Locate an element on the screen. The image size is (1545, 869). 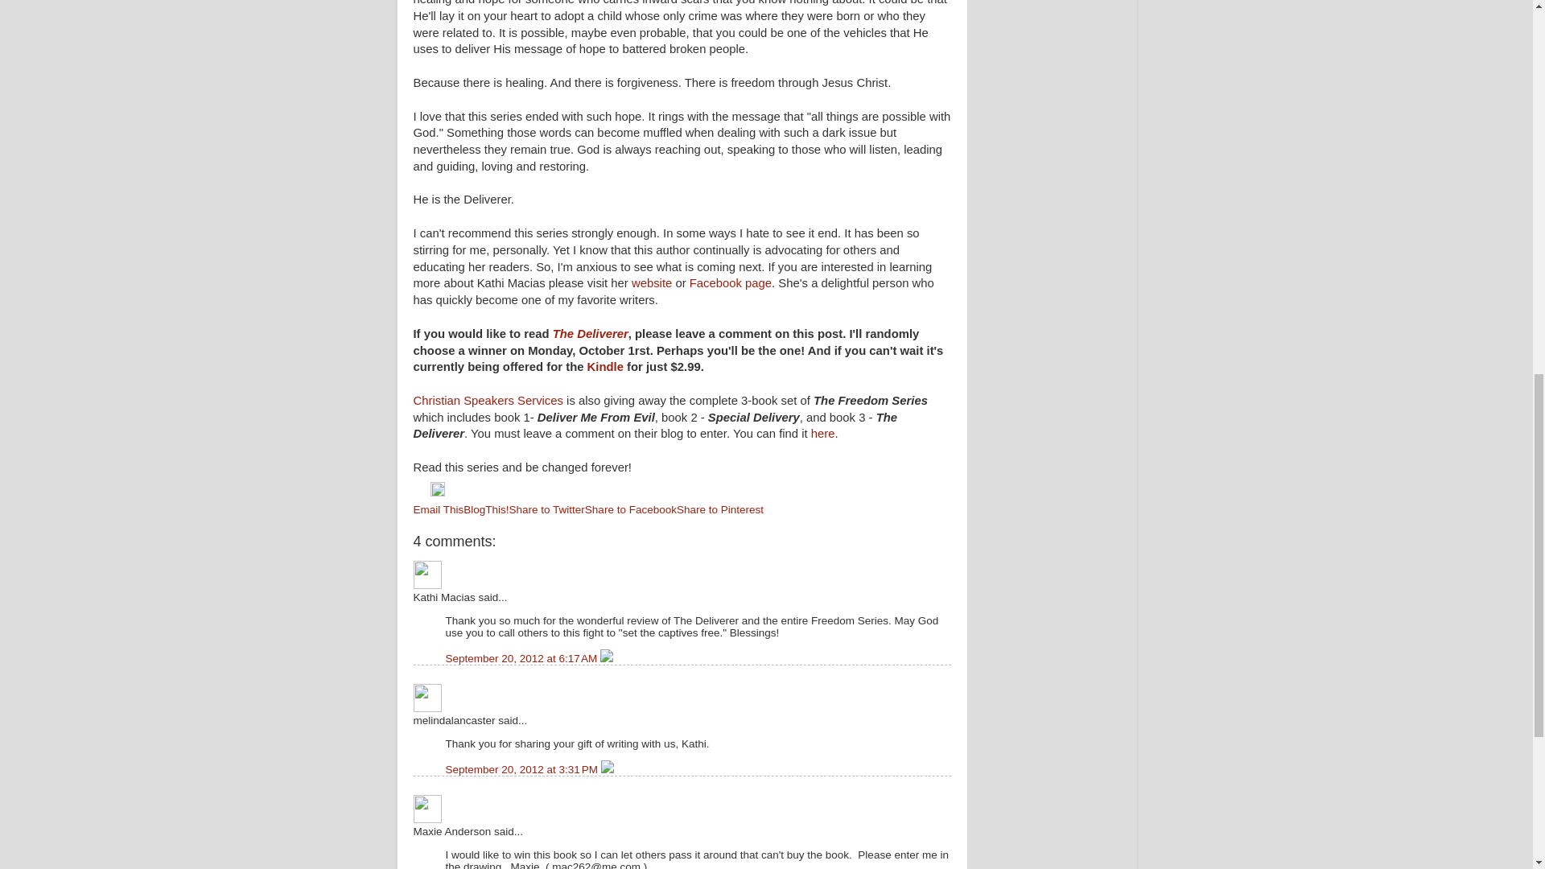
Email This is located at coordinates (439, 510).